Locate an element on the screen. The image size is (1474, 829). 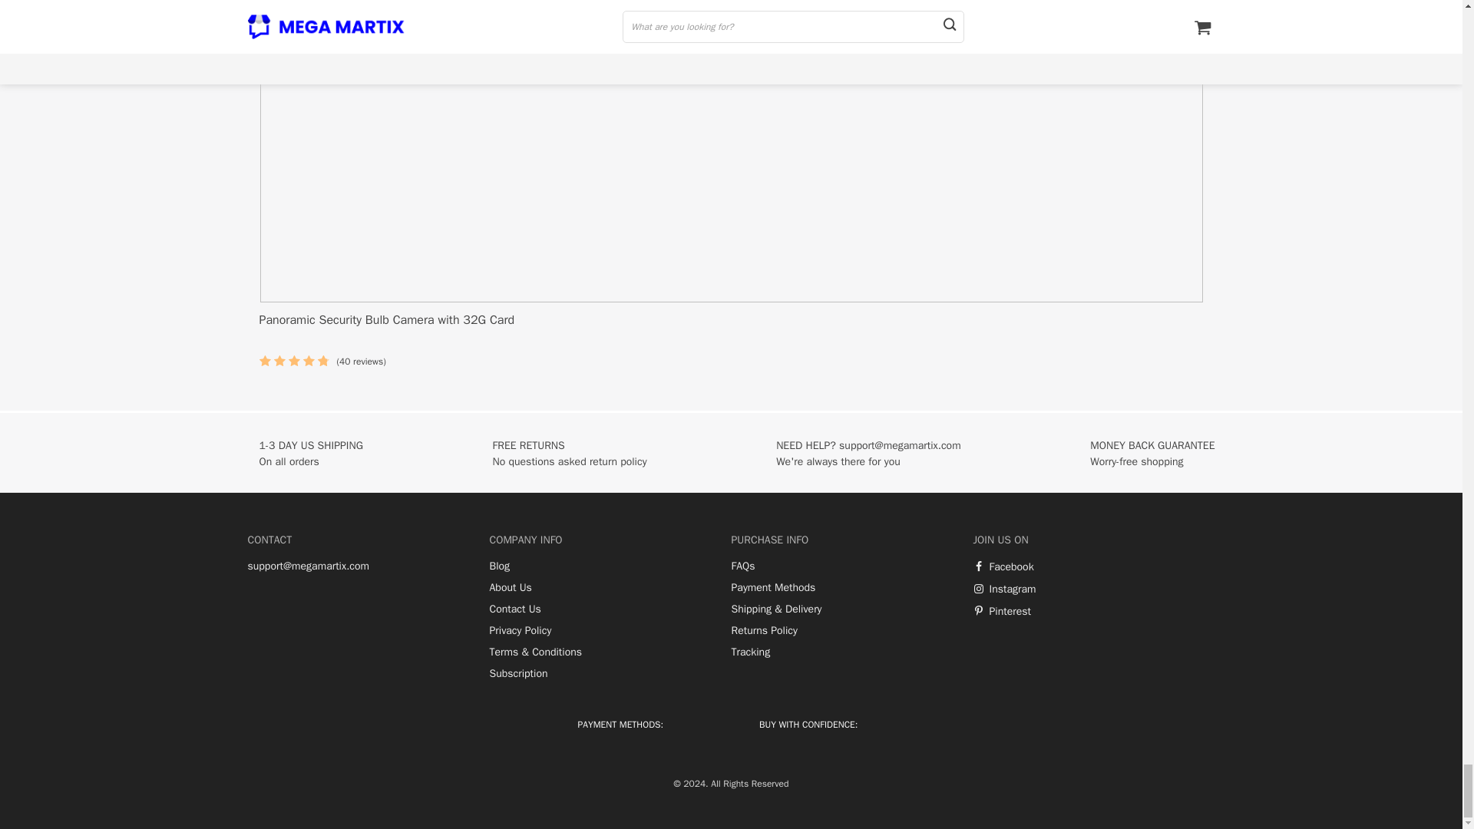
Privacy Policy is located at coordinates (521, 631).